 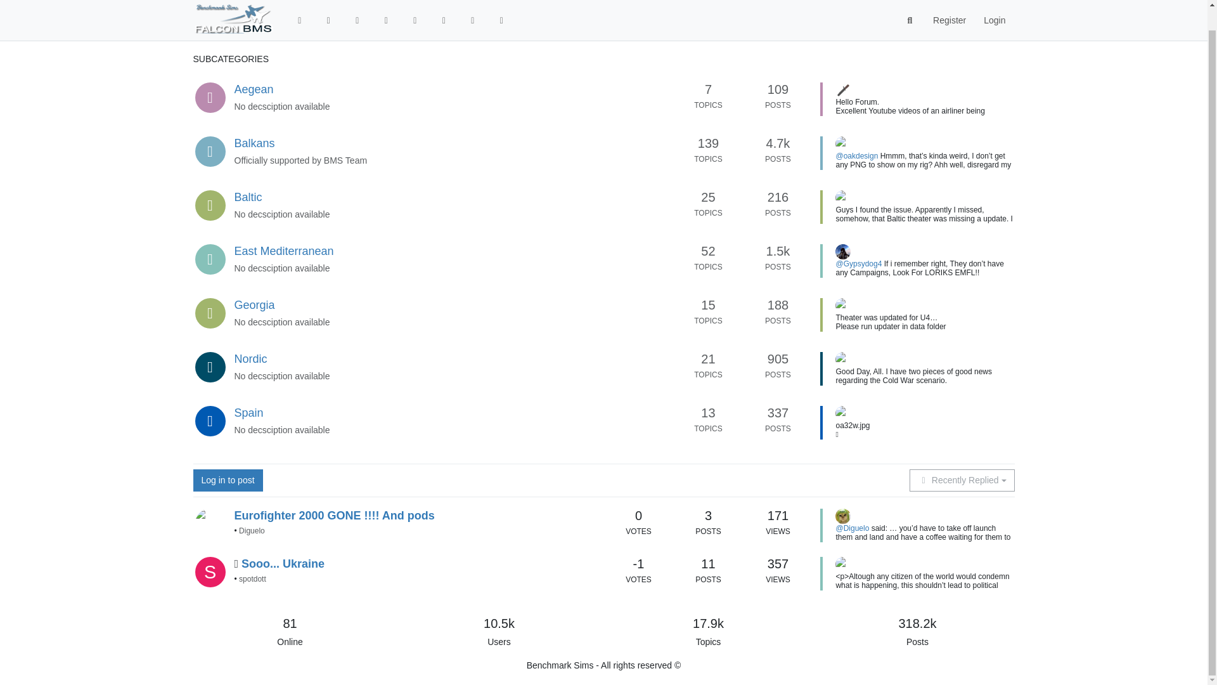 What do you see at coordinates (778, 89) in the screenshot?
I see `109` at bounding box center [778, 89].